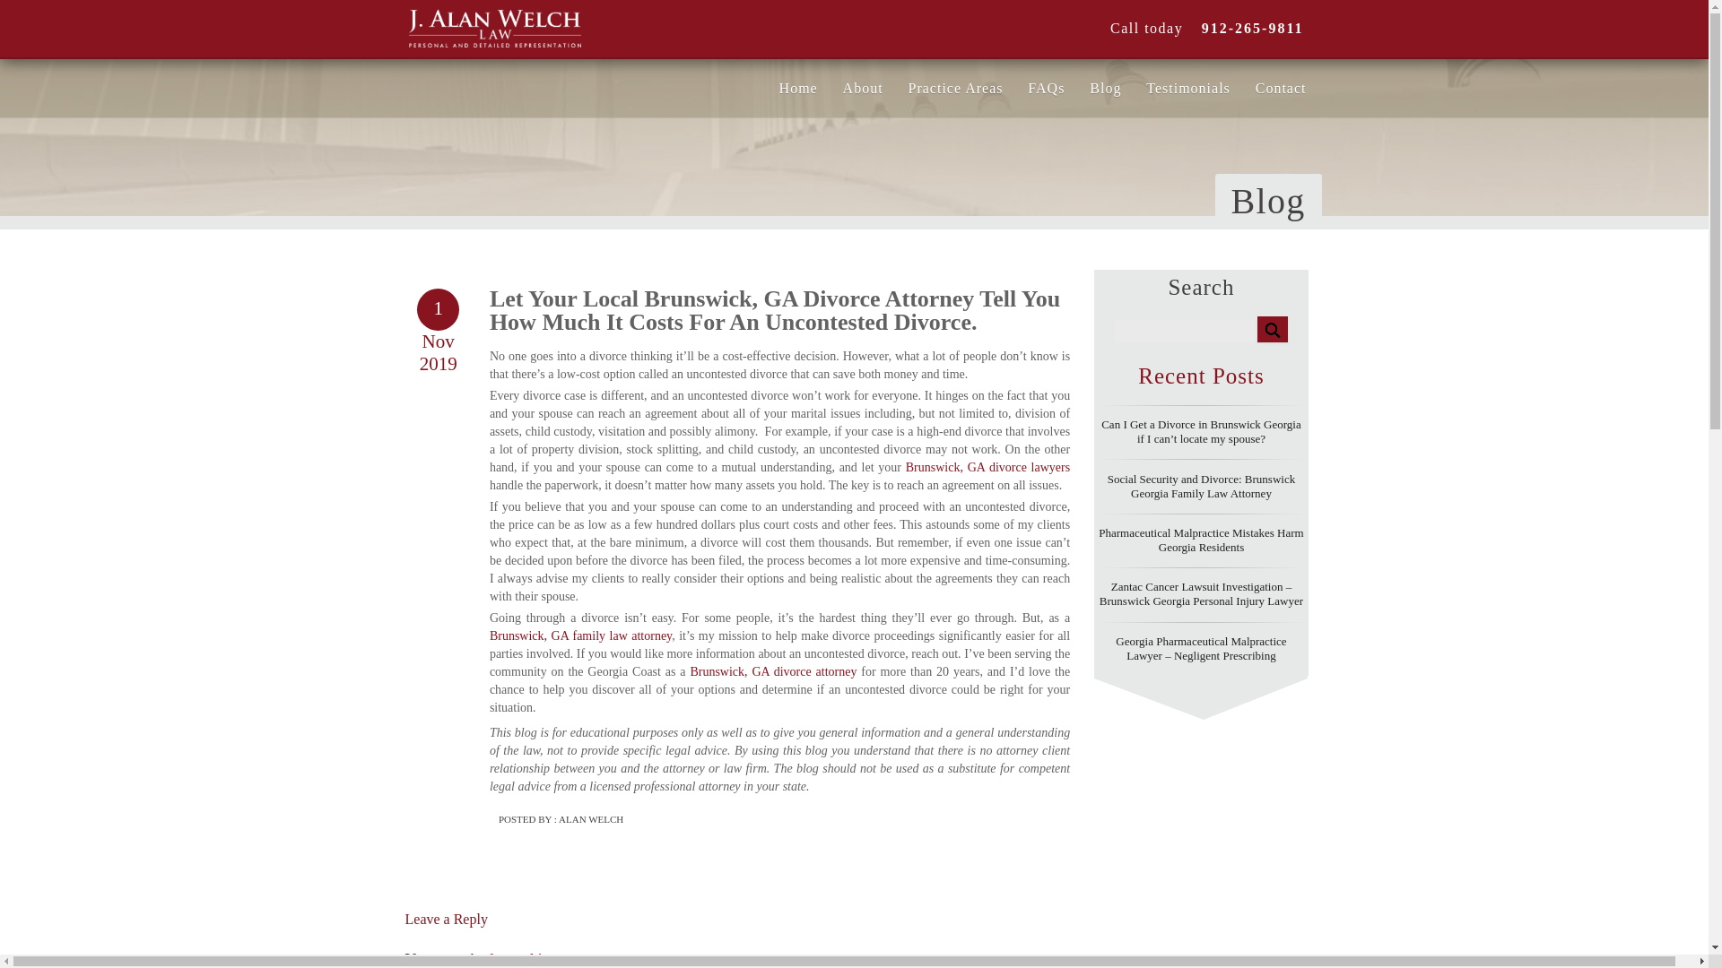 This screenshot has height=968, width=1722. What do you see at coordinates (863, 88) in the screenshot?
I see `About` at bounding box center [863, 88].